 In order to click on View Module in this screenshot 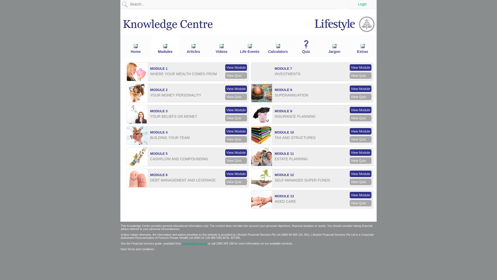, I will do `click(361, 110)`.